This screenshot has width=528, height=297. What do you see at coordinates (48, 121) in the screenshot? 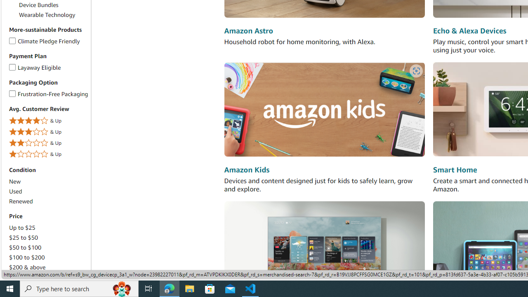
I see `4 Stars & Up& Up` at bounding box center [48, 121].